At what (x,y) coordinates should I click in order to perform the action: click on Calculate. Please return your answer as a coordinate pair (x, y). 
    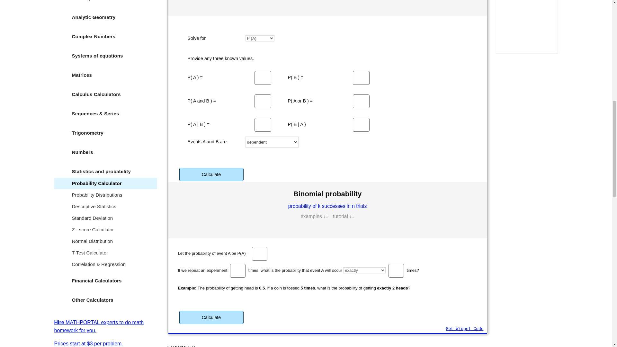
    Looking at the image, I should click on (211, 317).